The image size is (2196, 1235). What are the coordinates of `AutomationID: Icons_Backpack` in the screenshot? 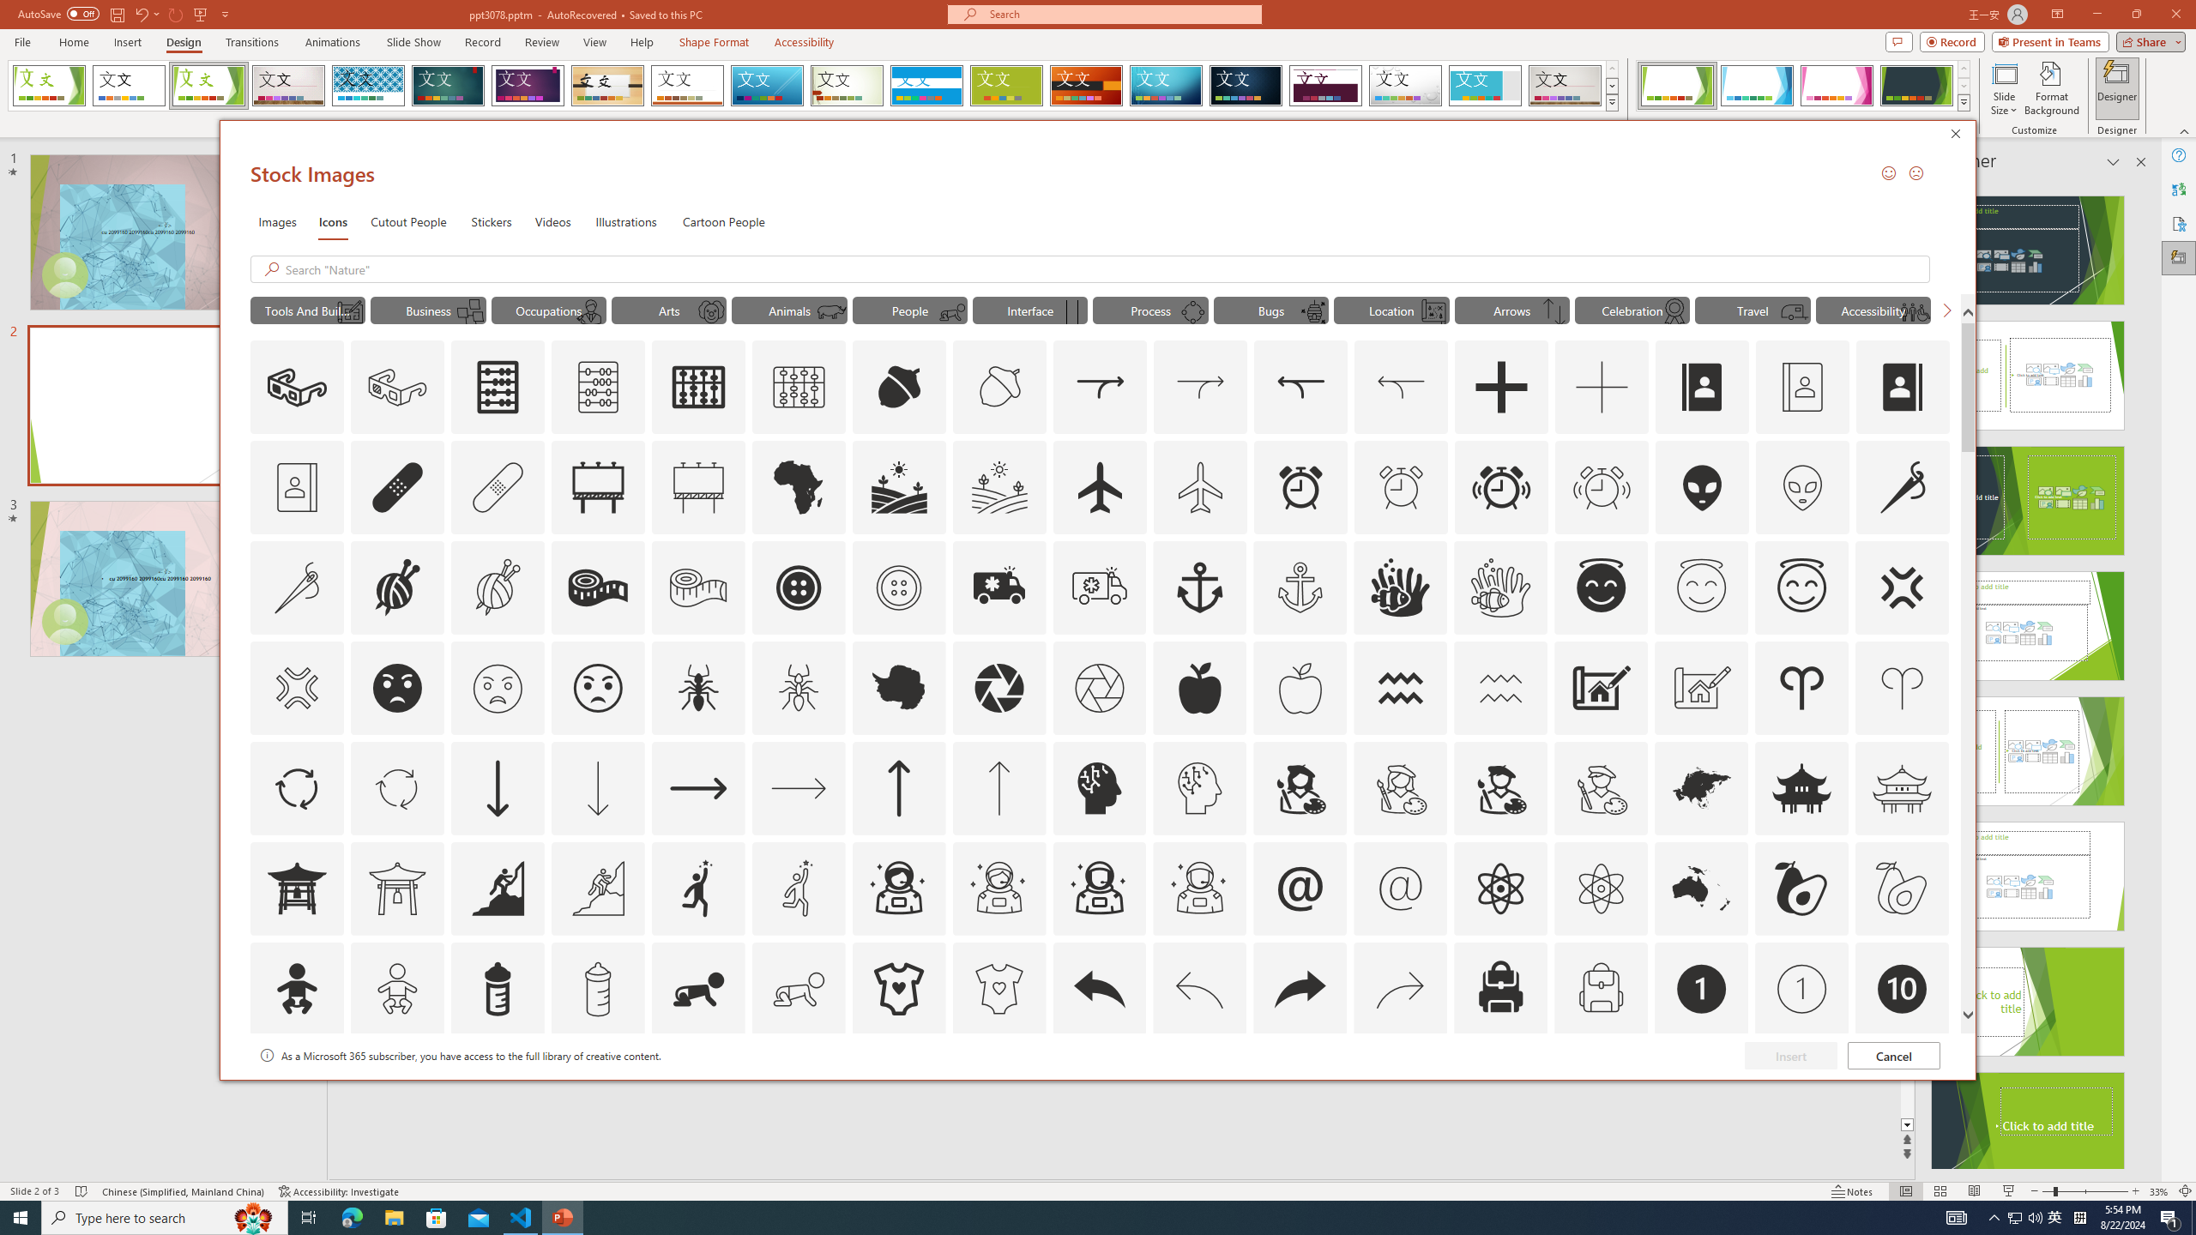 It's located at (369, 86).